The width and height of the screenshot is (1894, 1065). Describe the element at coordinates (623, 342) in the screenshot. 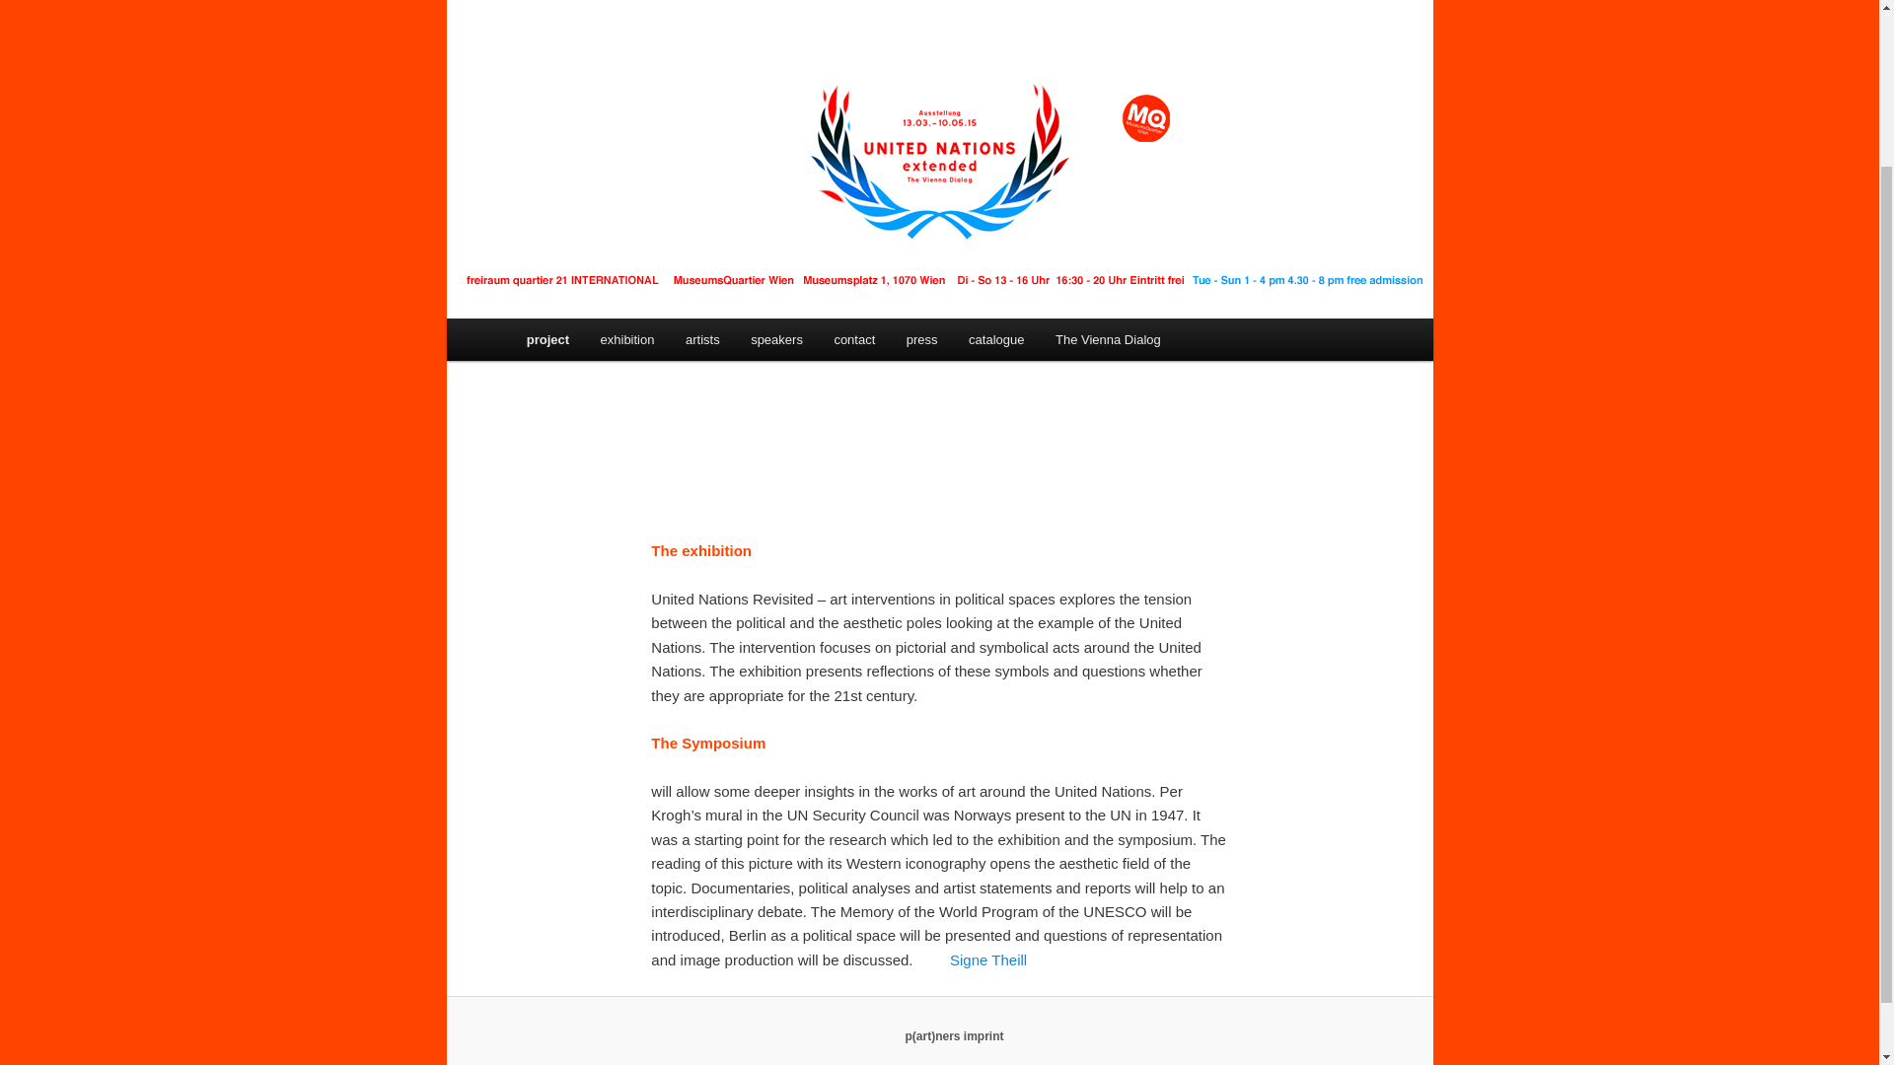

I see `Skip to secondary content` at that location.